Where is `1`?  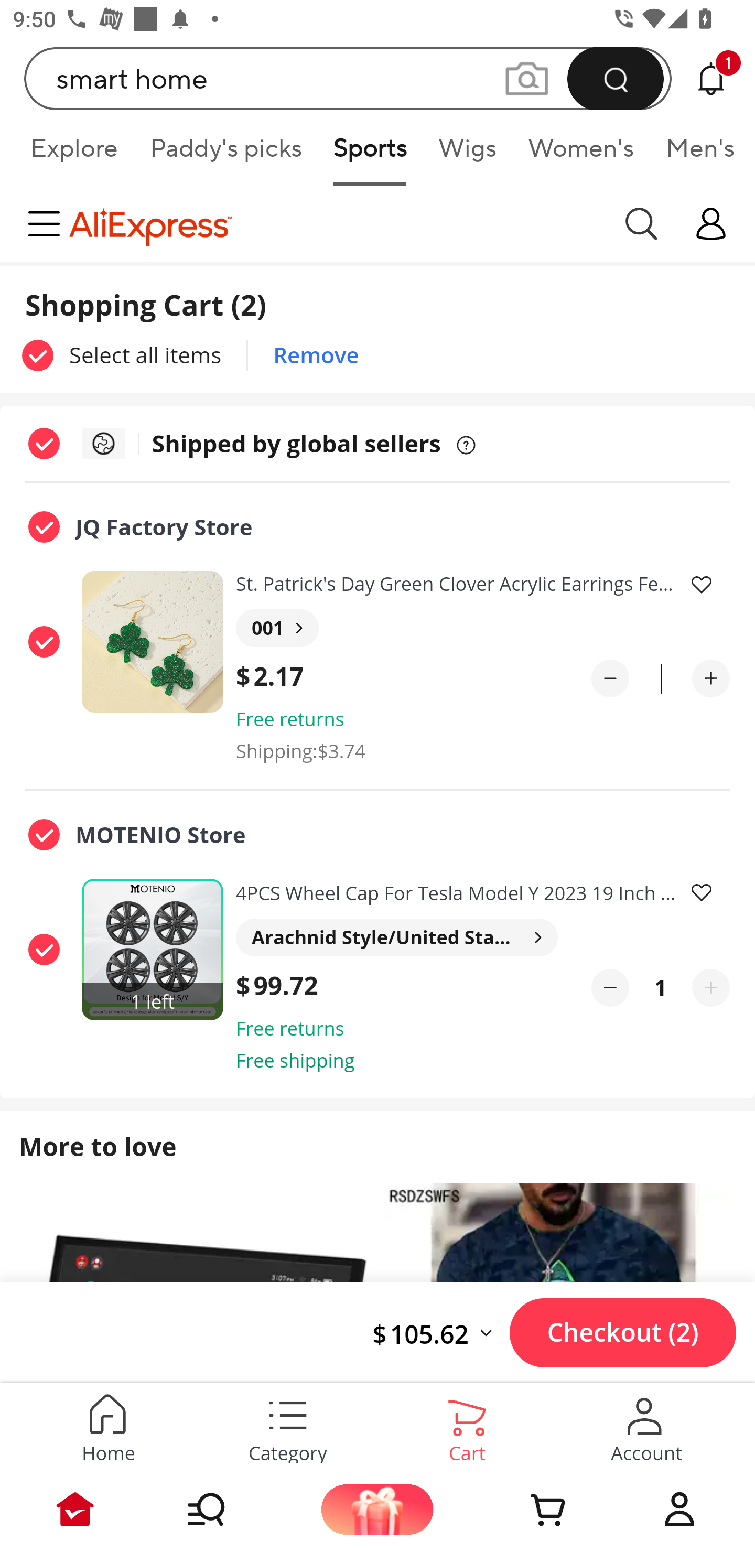
1 is located at coordinates (661, 988).